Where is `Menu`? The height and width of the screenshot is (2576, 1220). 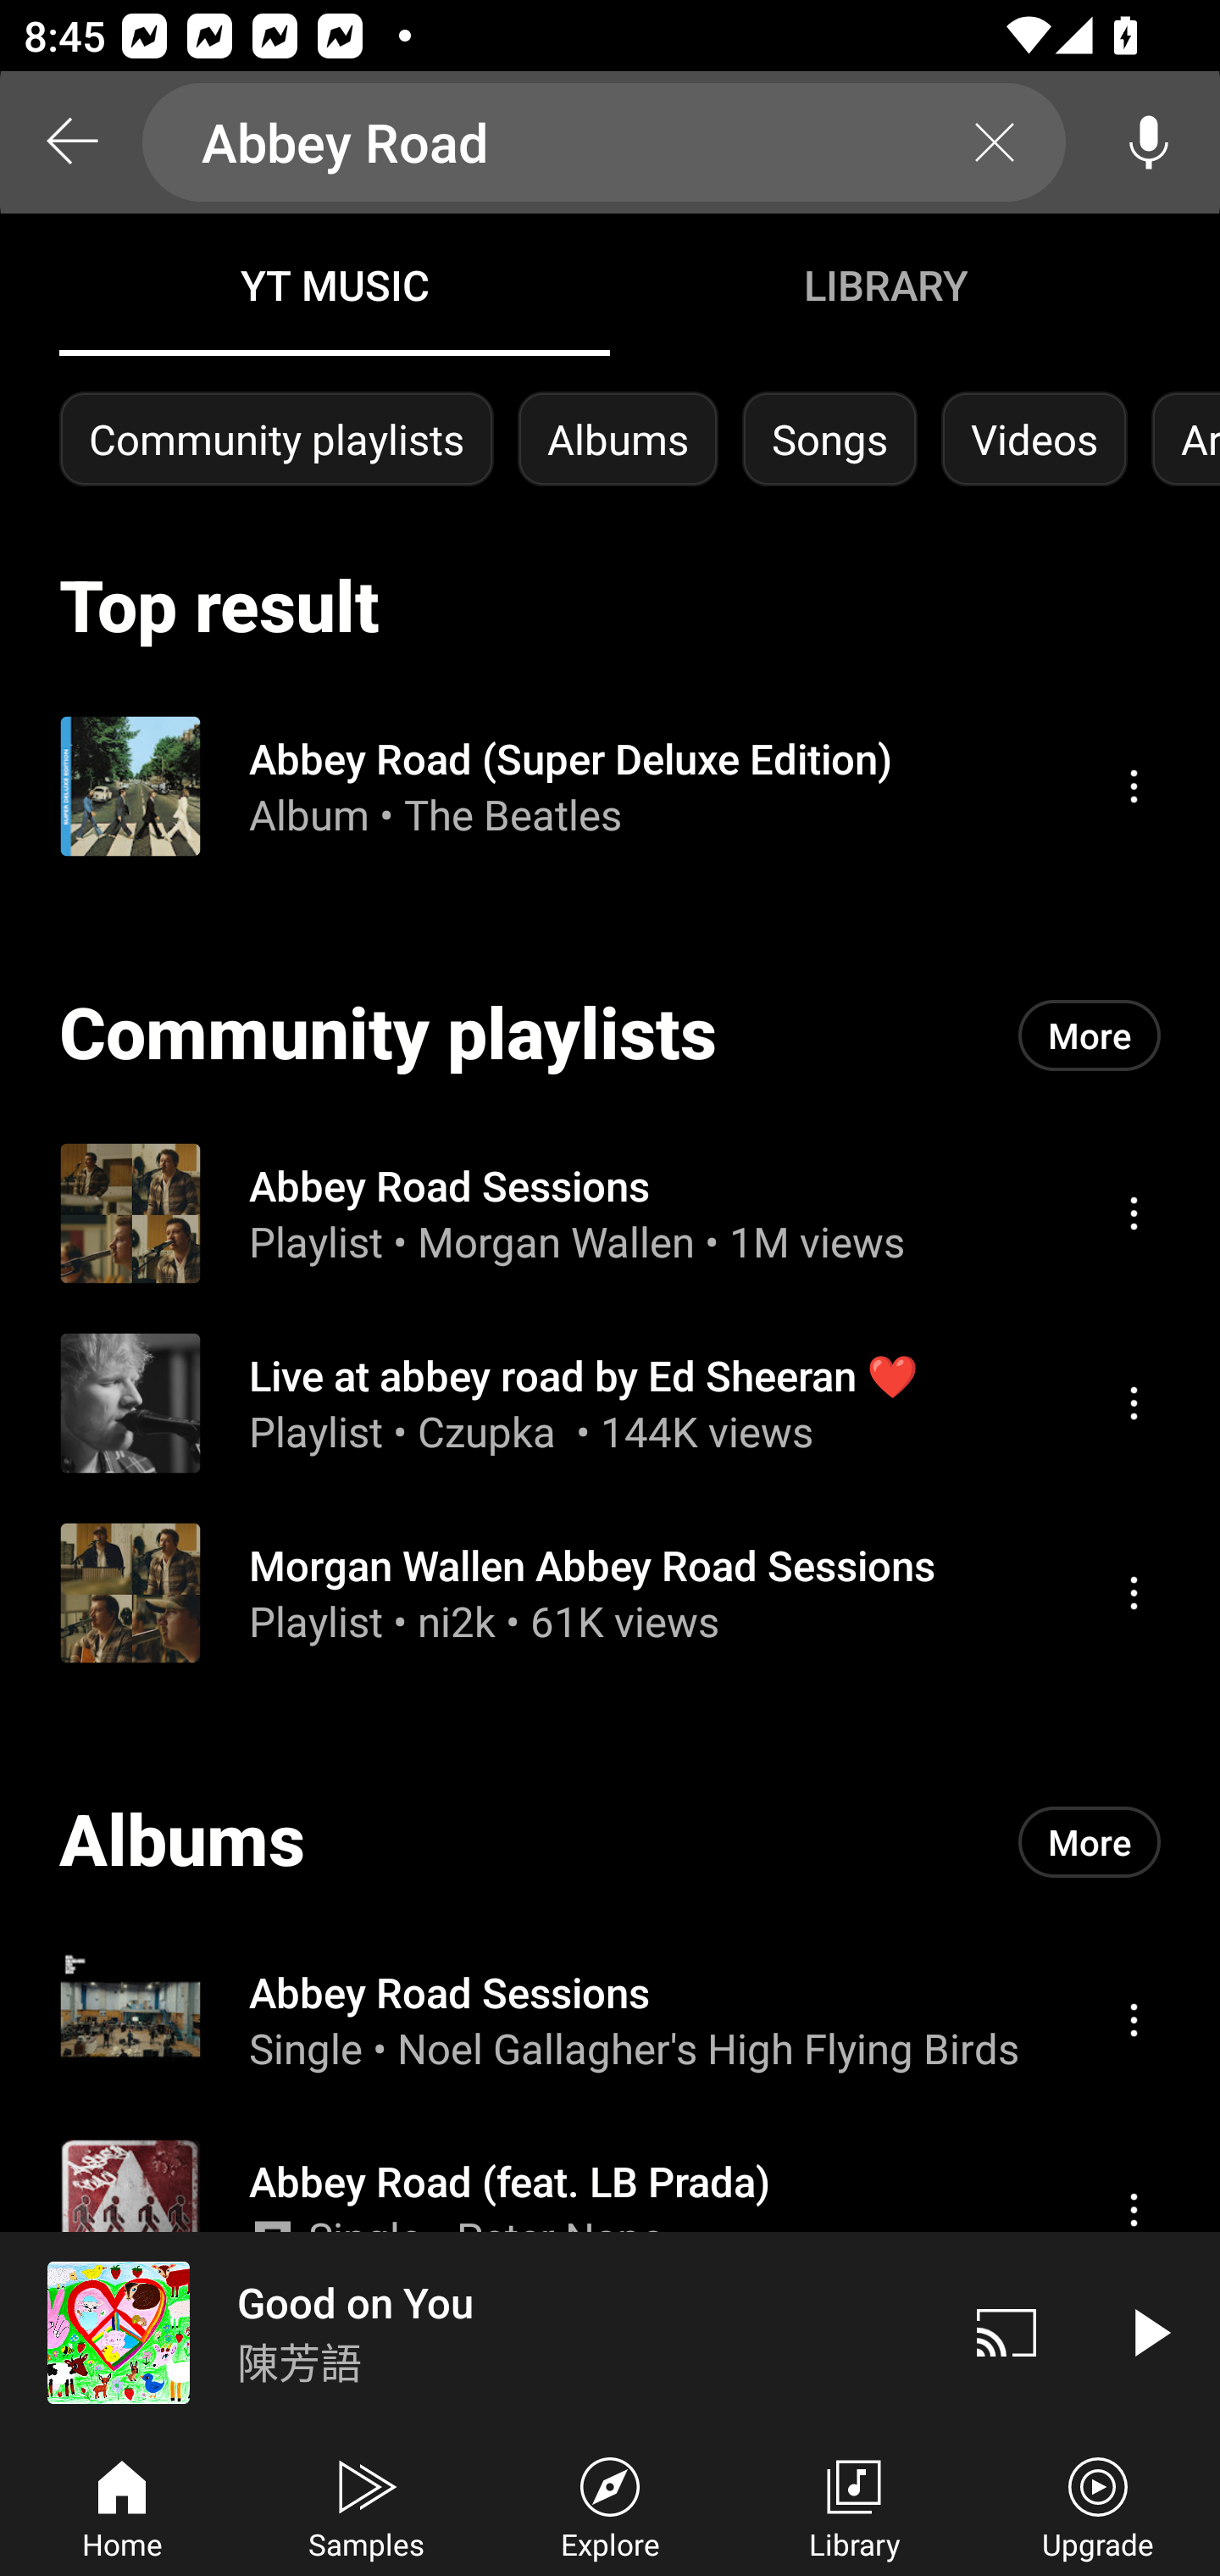
Menu is located at coordinates (1134, 1591).